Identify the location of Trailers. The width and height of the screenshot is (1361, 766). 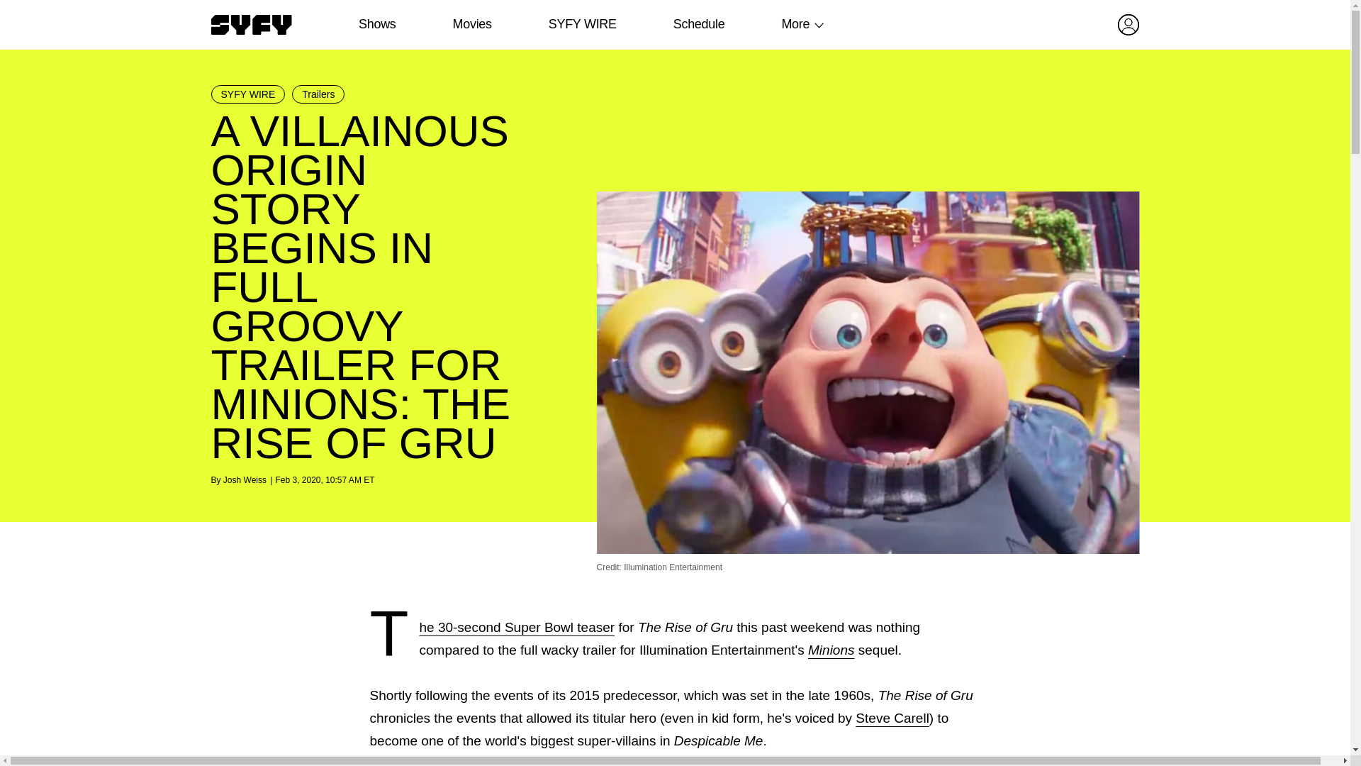
(318, 94).